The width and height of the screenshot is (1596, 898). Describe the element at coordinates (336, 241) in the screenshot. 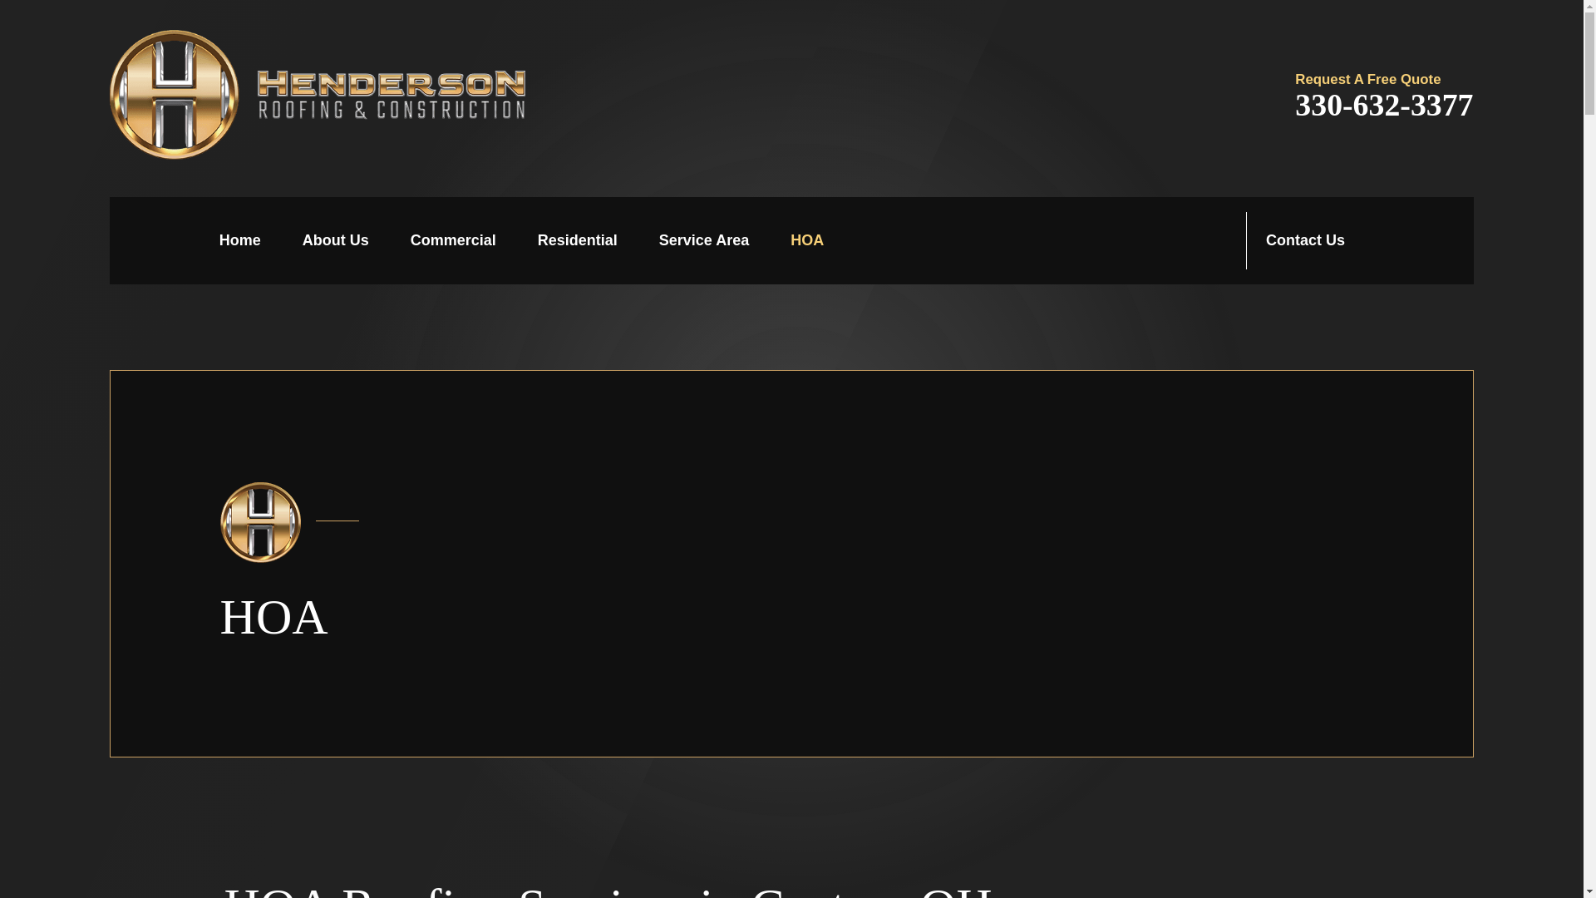

I see `About Us` at that location.